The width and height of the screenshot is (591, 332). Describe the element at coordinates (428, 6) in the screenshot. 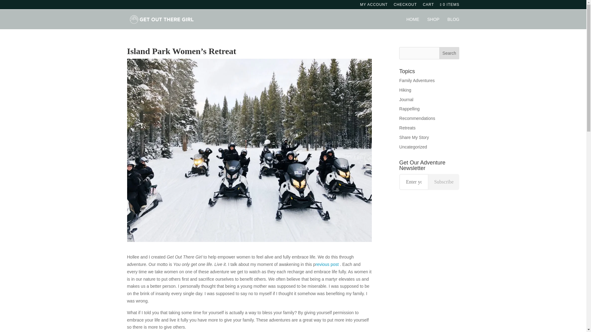

I see `CART` at that location.